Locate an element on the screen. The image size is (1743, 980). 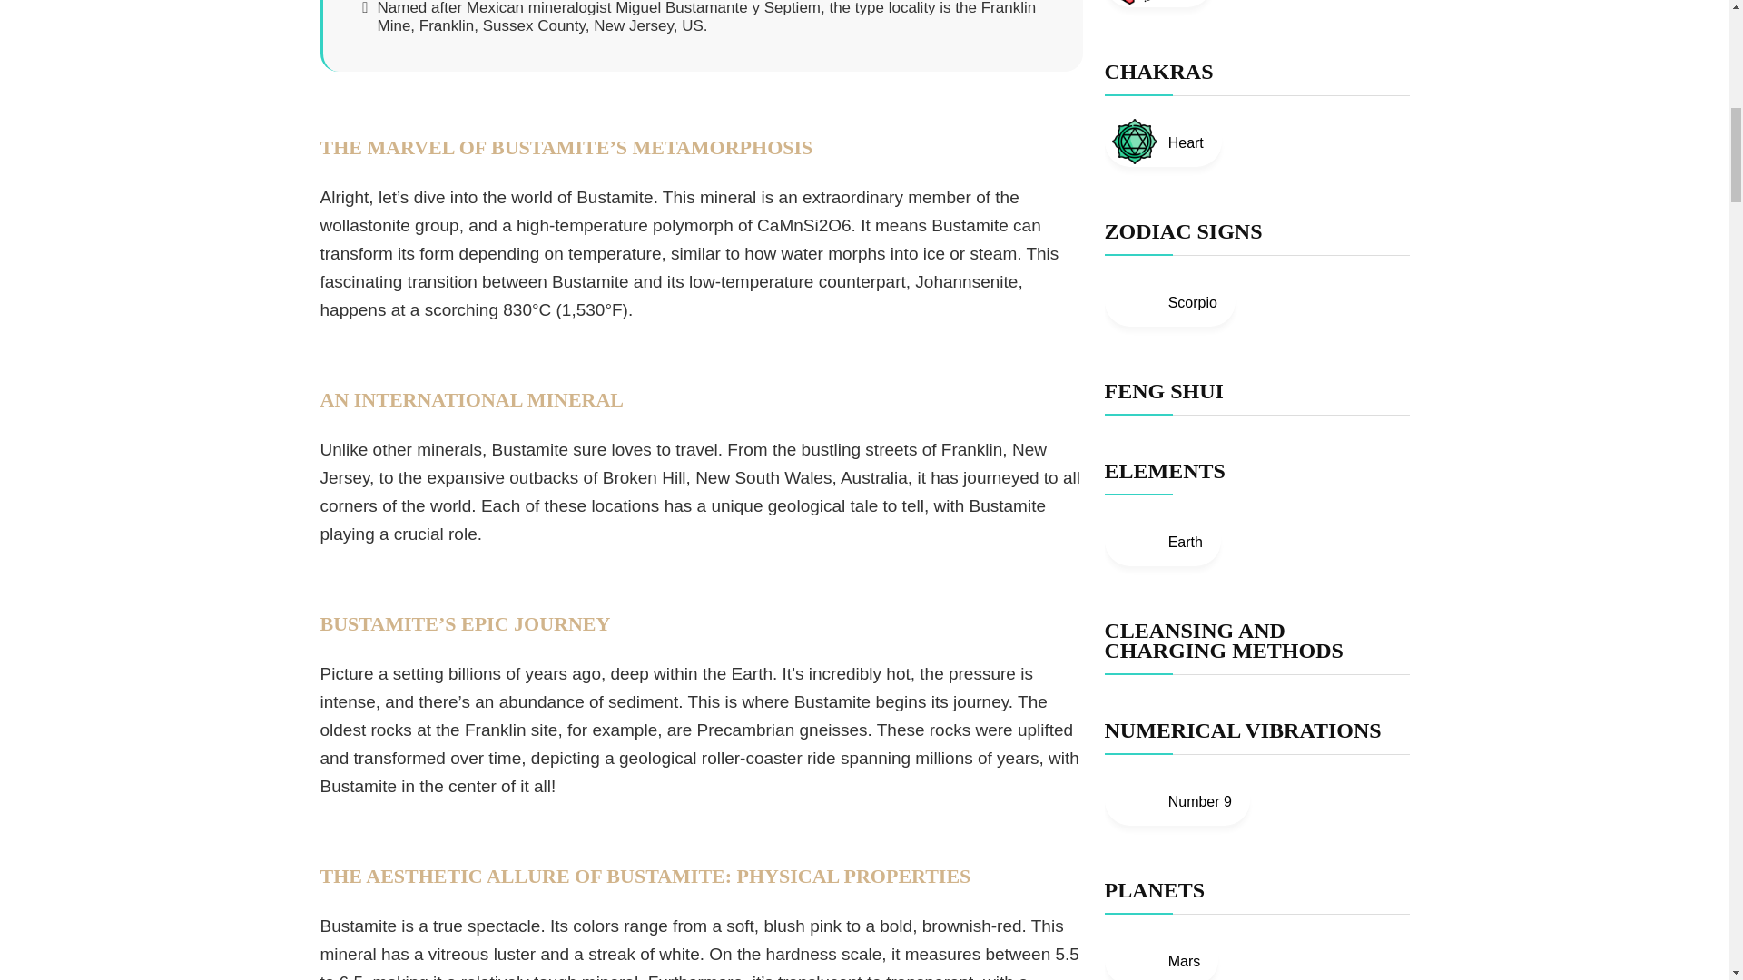
Red is located at coordinates (1158, 4).